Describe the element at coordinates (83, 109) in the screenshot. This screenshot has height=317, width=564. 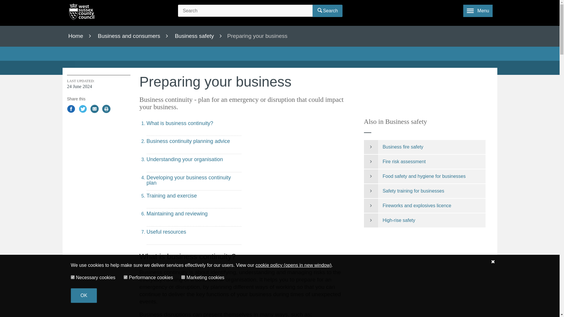
I see `Share on Twitter` at that location.